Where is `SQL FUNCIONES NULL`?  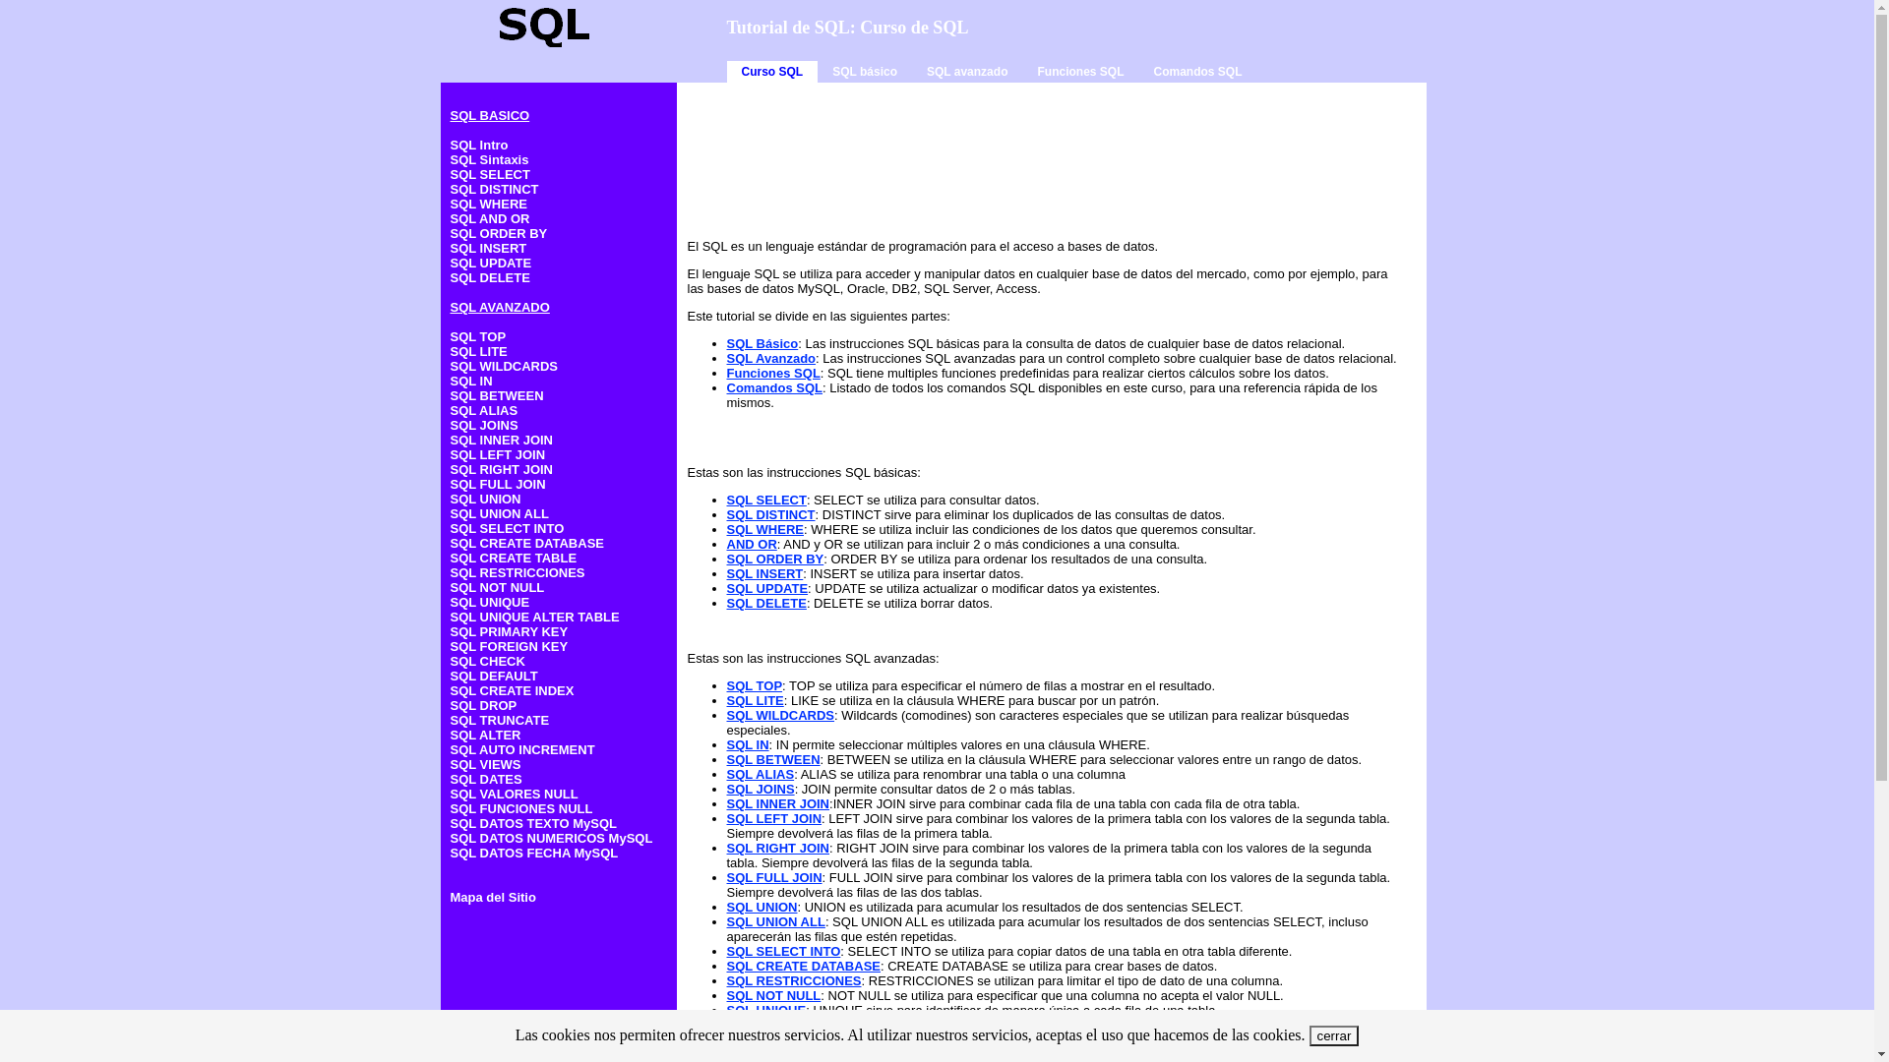
SQL FUNCIONES NULL is located at coordinates (521, 808).